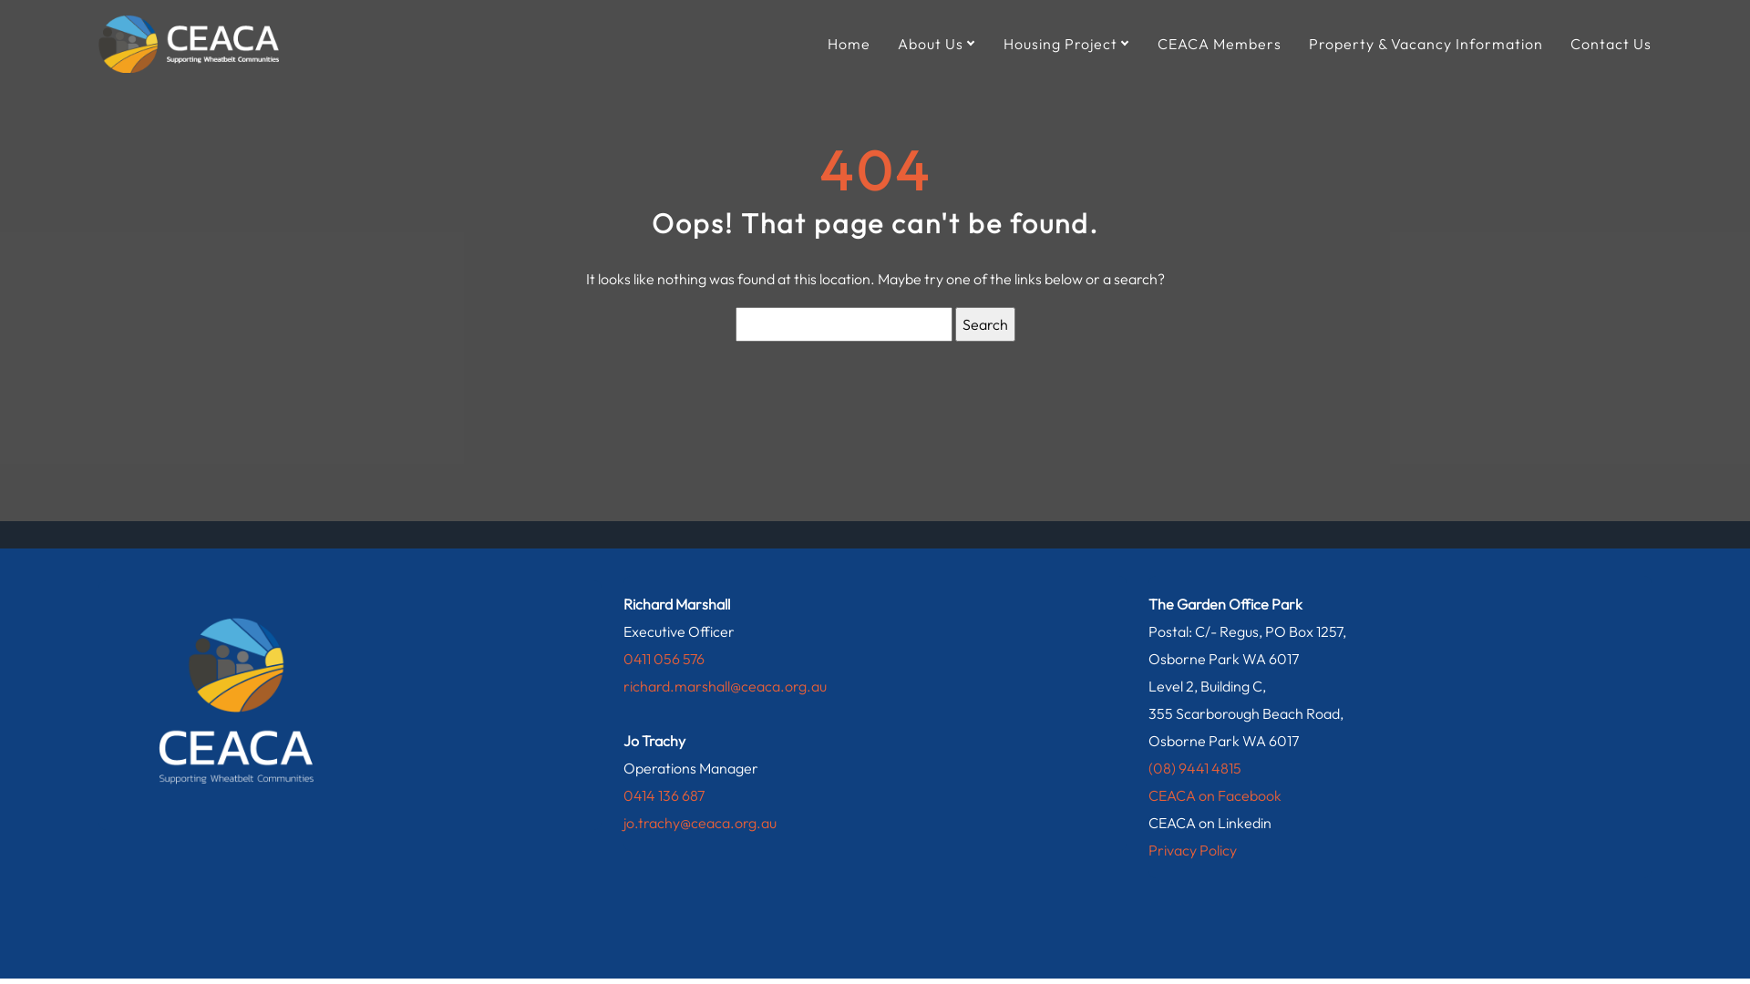 The width and height of the screenshot is (1750, 984). What do you see at coordinates (1195, 768) in the screenshot?
I see `(08) 9441 4815` at bounding box center [1195, 768].